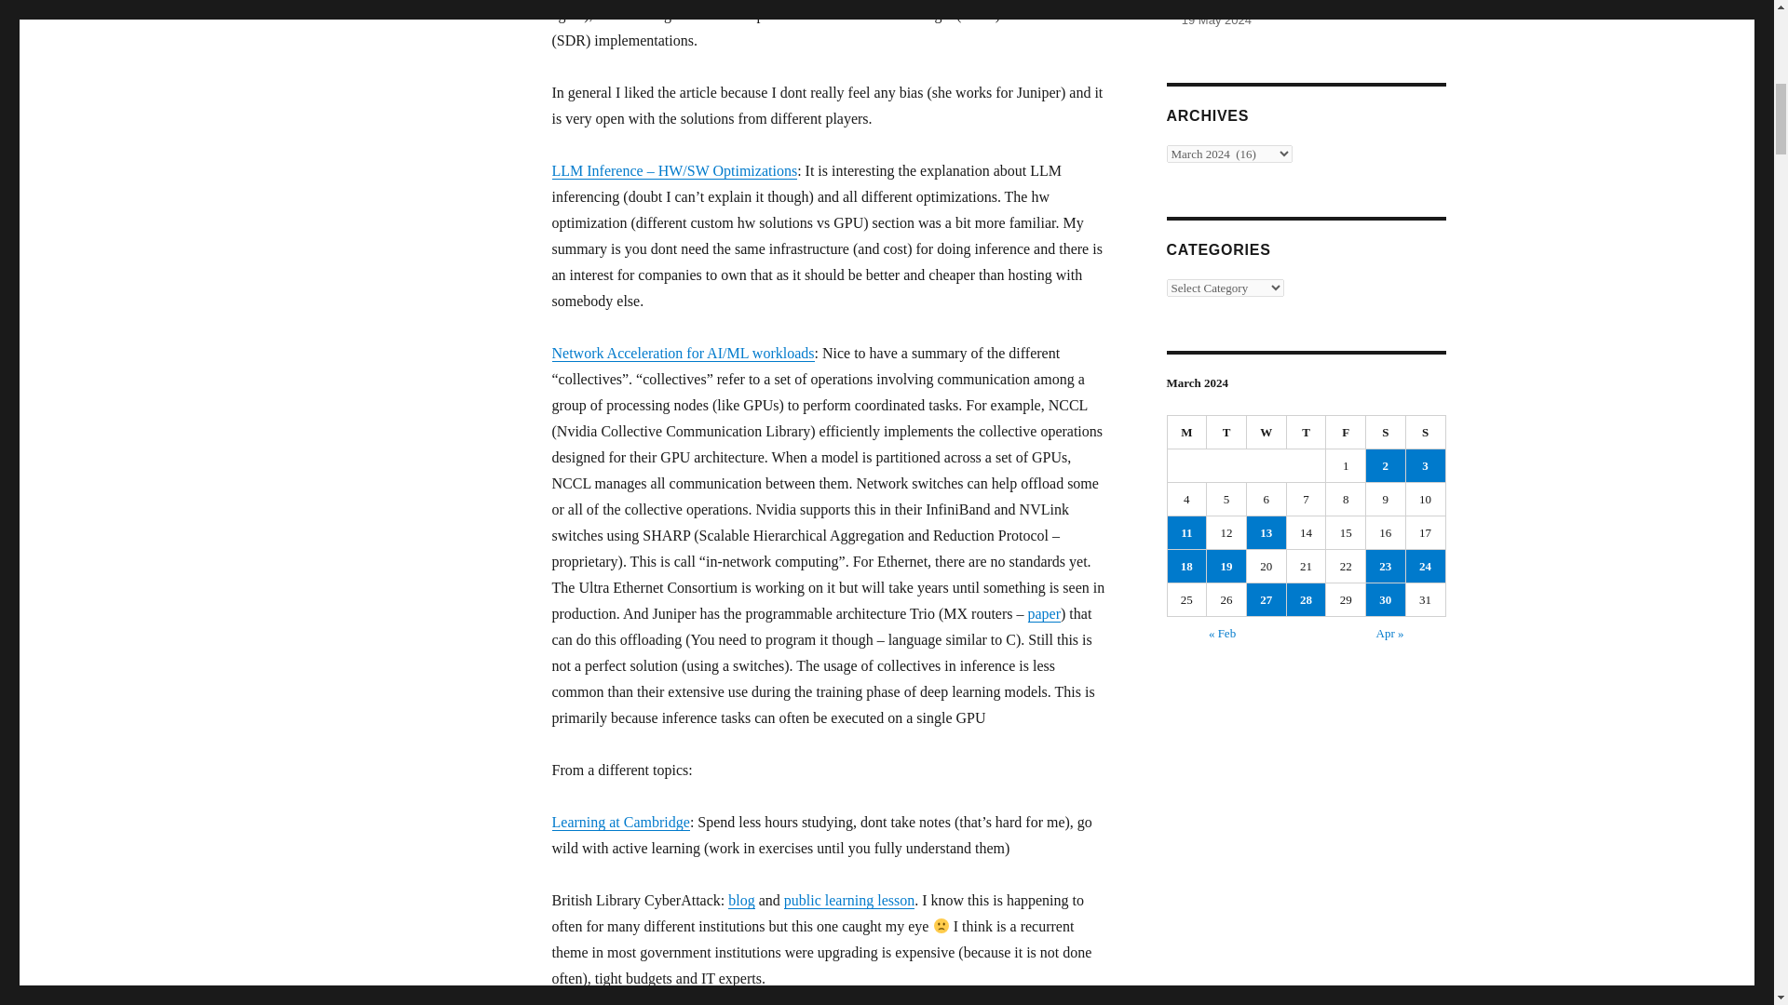 The width and height of the screenshot is (1788, 1005). Describe the element at coordinates (1346, 432) in the screenshot. I see `Friday` at that location.